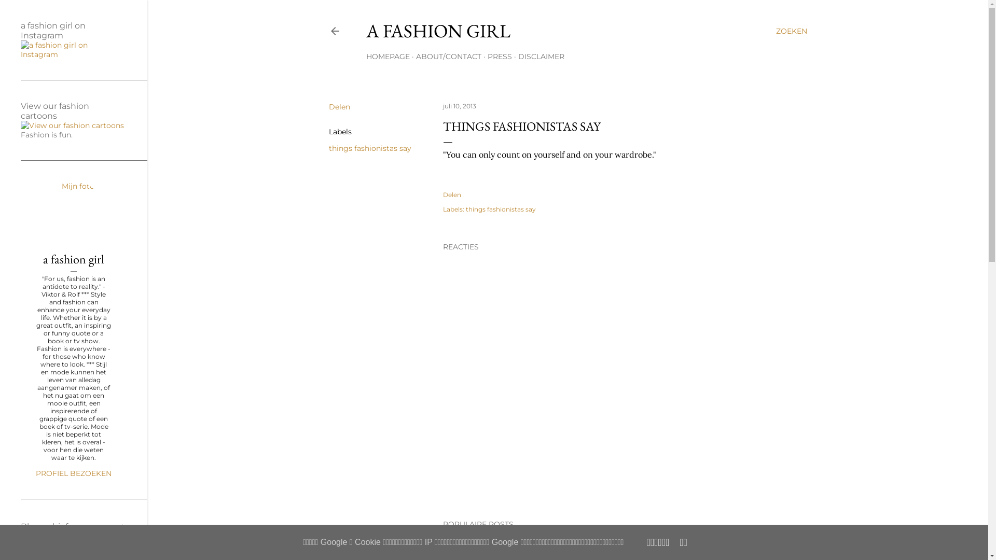  What do you see at coordinates (370, 148) in the screenshot?
I see `things fashionistas say` at bounding box center [370, 148].